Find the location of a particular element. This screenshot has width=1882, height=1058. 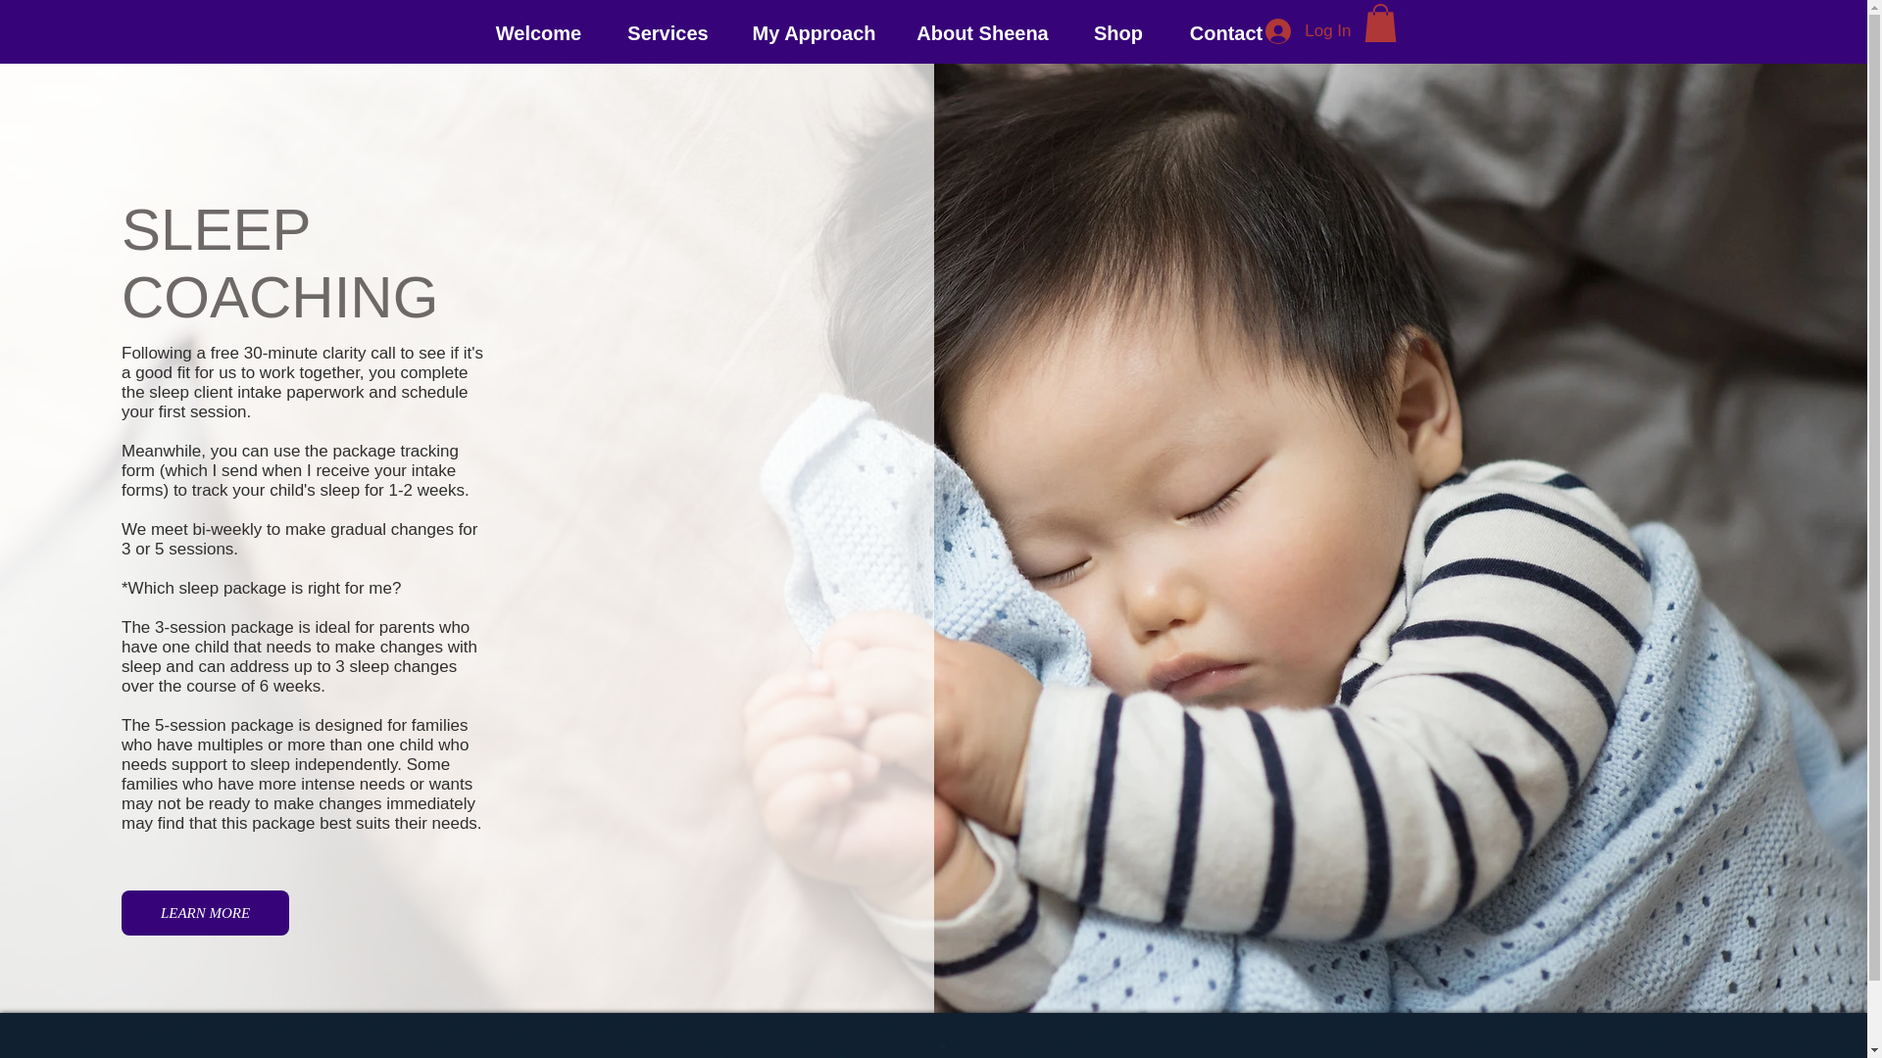

My Approach is located at coordinates (814, 31).